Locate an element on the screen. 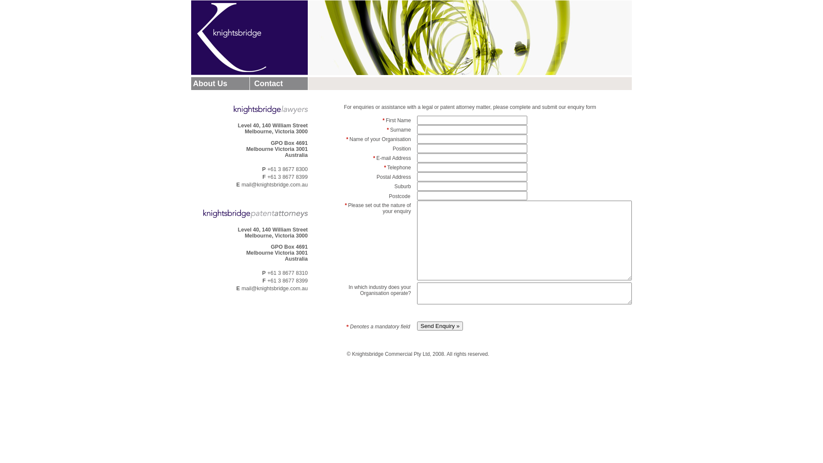 This screenshot has height=463, width=823. Position is located at coordinates (472, 148).